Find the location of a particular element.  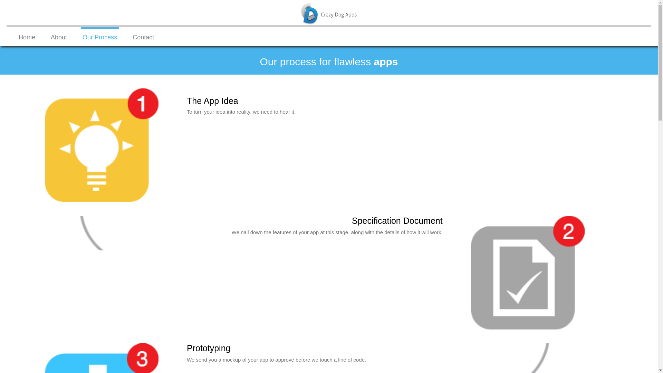

Our Process is located at coordinates (100, 37).